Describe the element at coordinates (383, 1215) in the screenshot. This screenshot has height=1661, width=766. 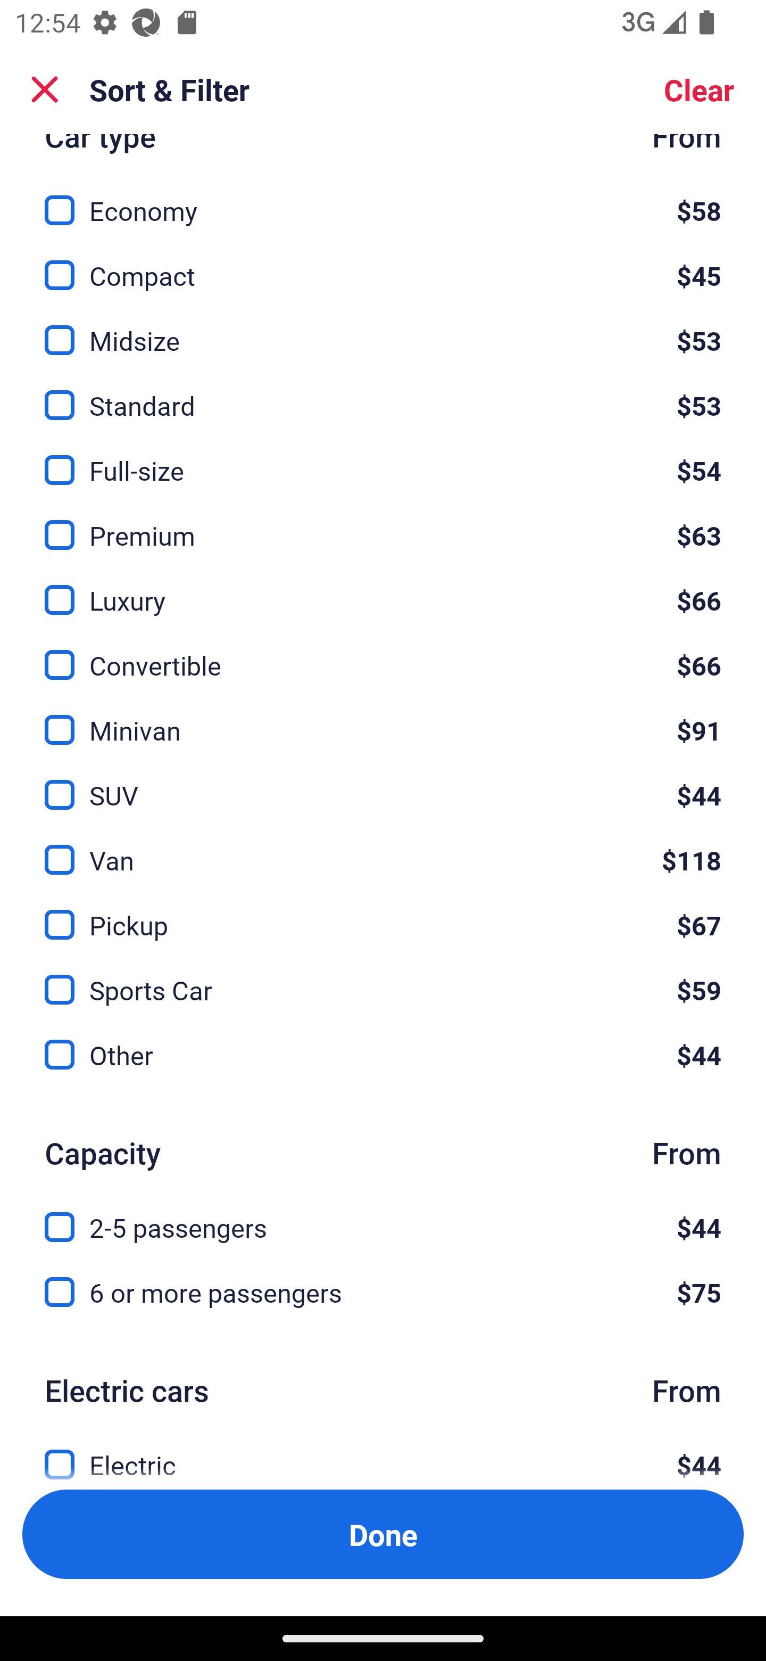
I see `2-5 passengers, $44 2-5 passengers $44` at that location.